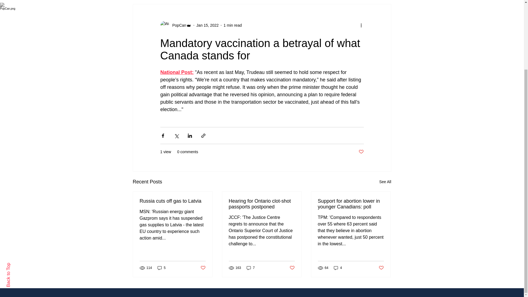 Image resolution: width=528 pixels, height=297 pixels. Describe the element at coordinates (207, 25) in the screenshot. I see `Jan 15, 2022` at that location.